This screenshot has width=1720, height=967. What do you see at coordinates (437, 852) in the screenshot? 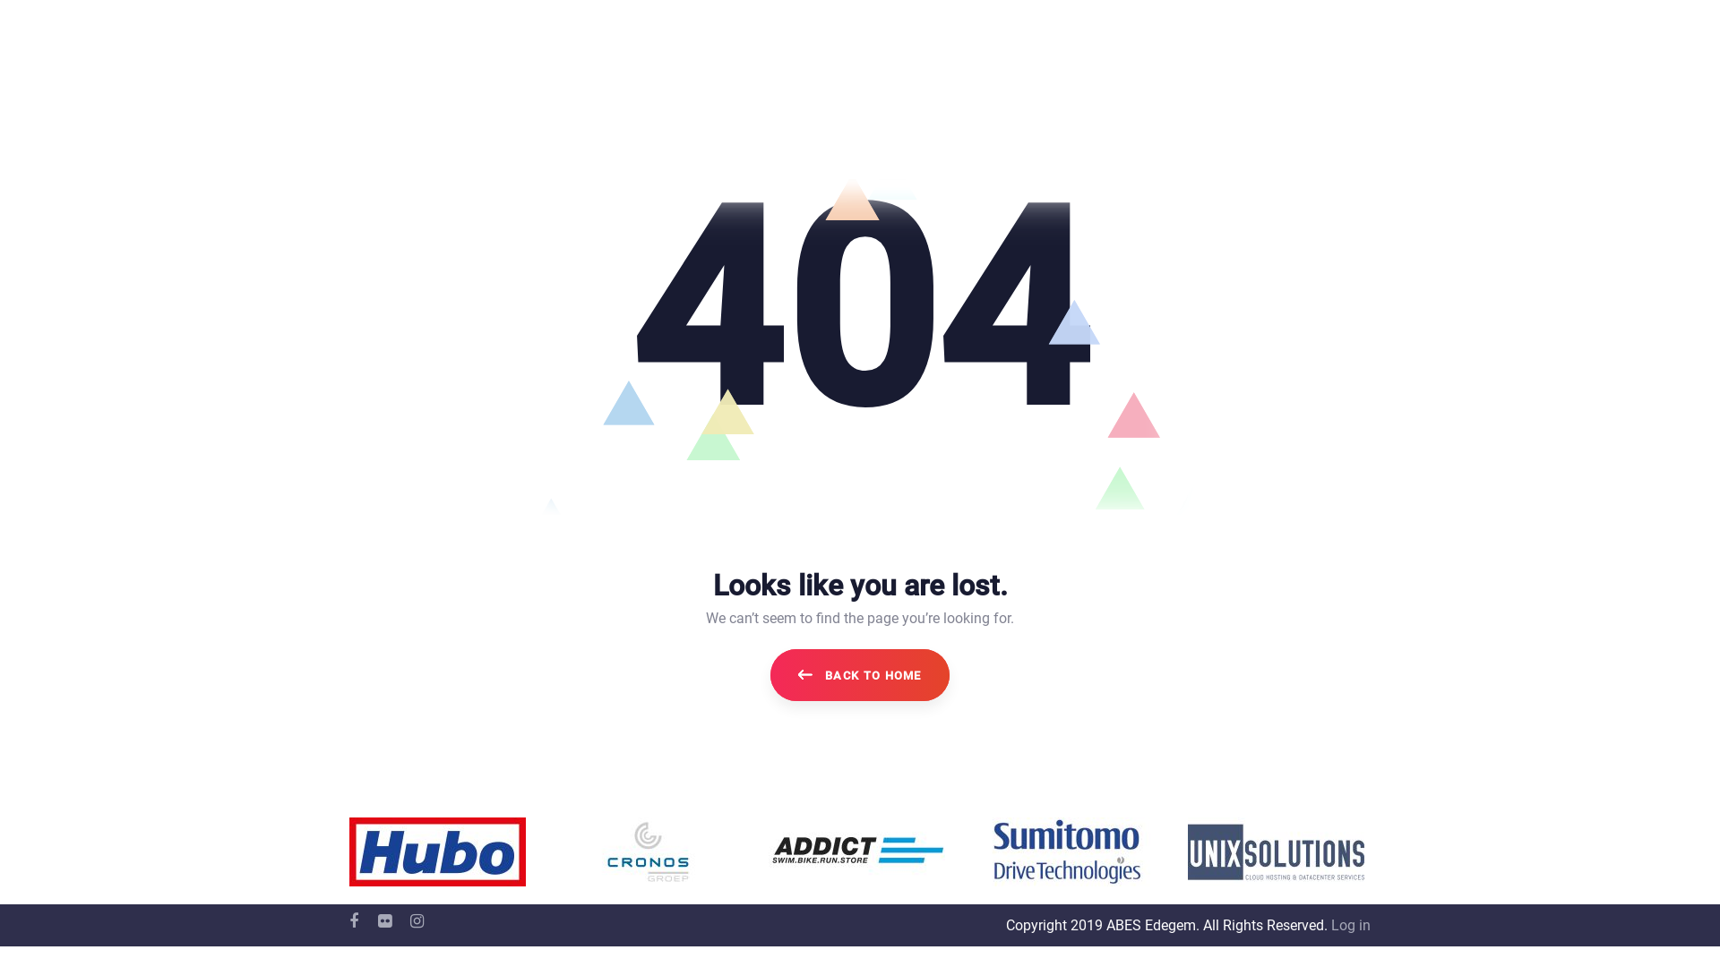
I see `hubo_site` at bounding box center [437, 852].